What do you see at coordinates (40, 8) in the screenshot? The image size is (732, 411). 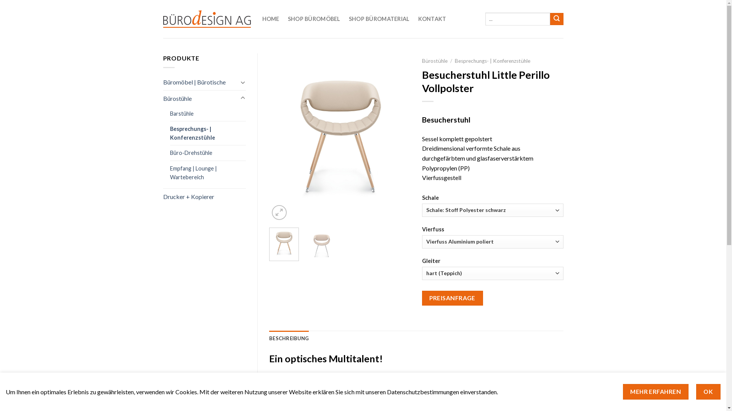 I see `6540` at bounding box center [40, 8].